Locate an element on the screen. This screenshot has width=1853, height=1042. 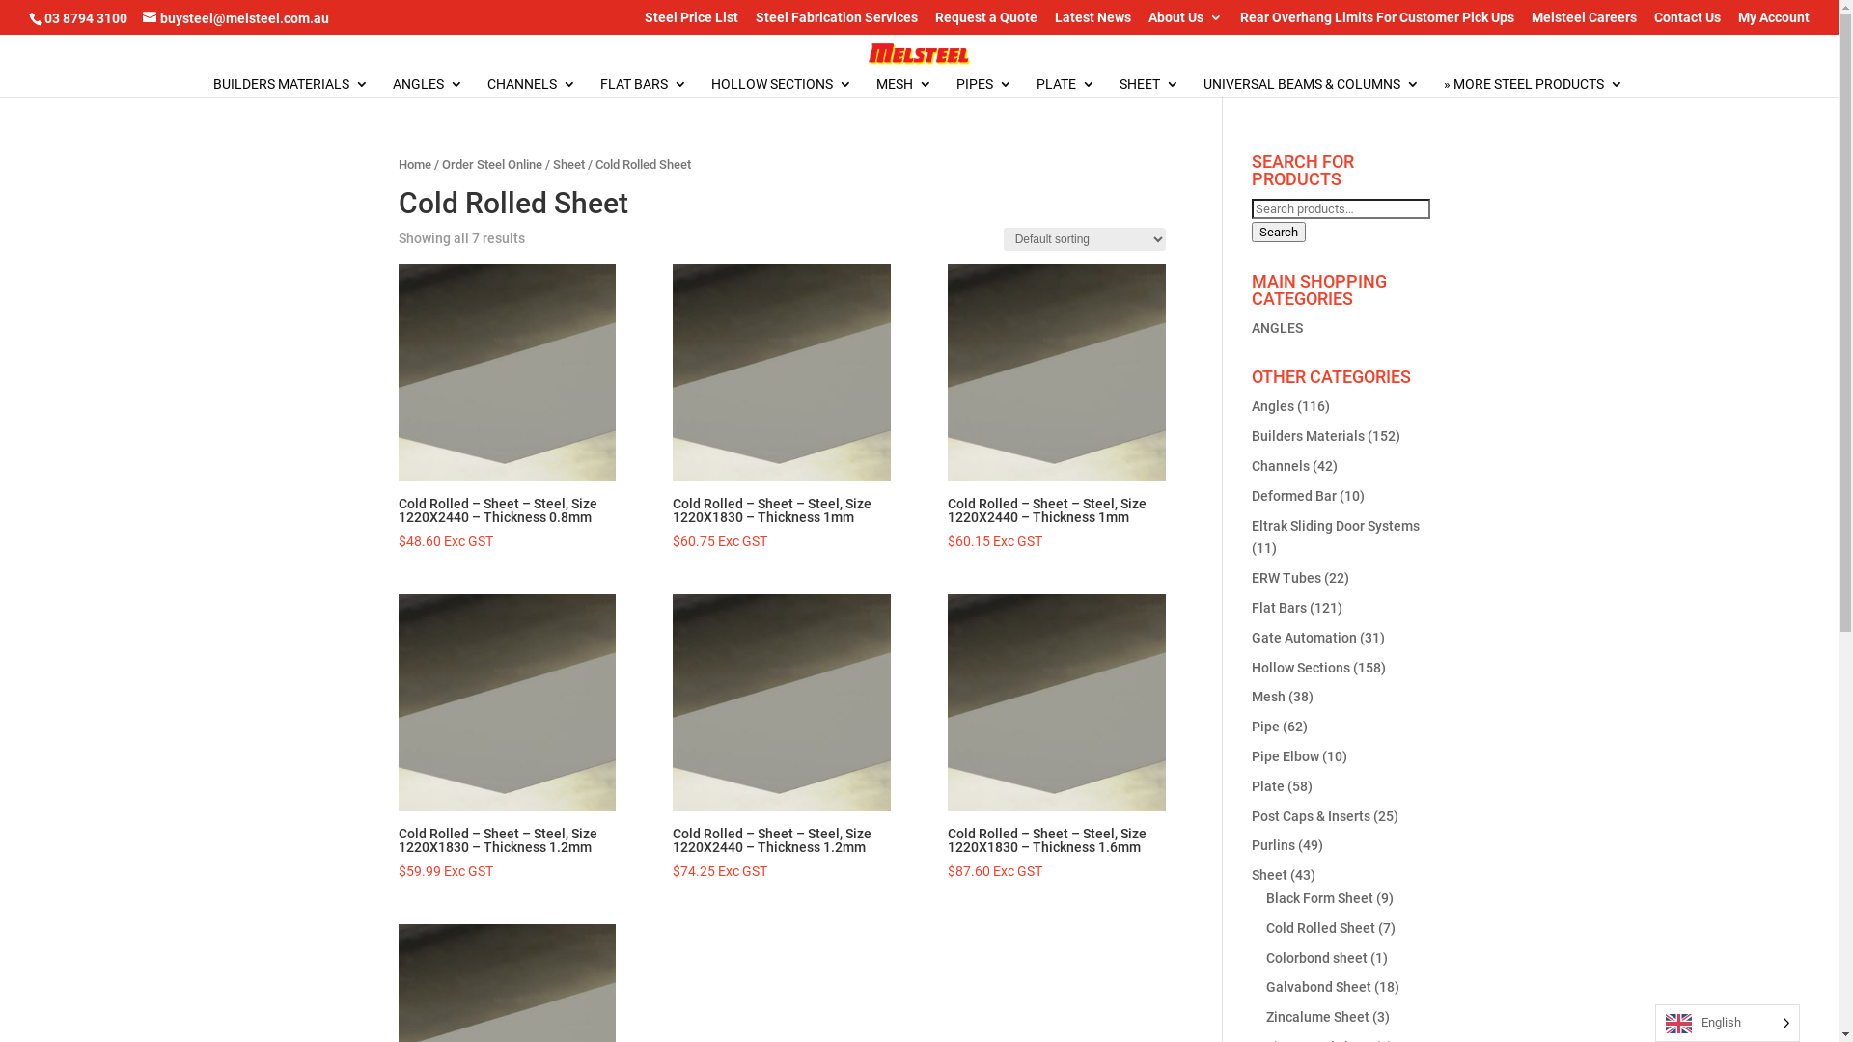
UNIVERSAL BEAMS & COLUMNS is located at coordinates (1312, 87).